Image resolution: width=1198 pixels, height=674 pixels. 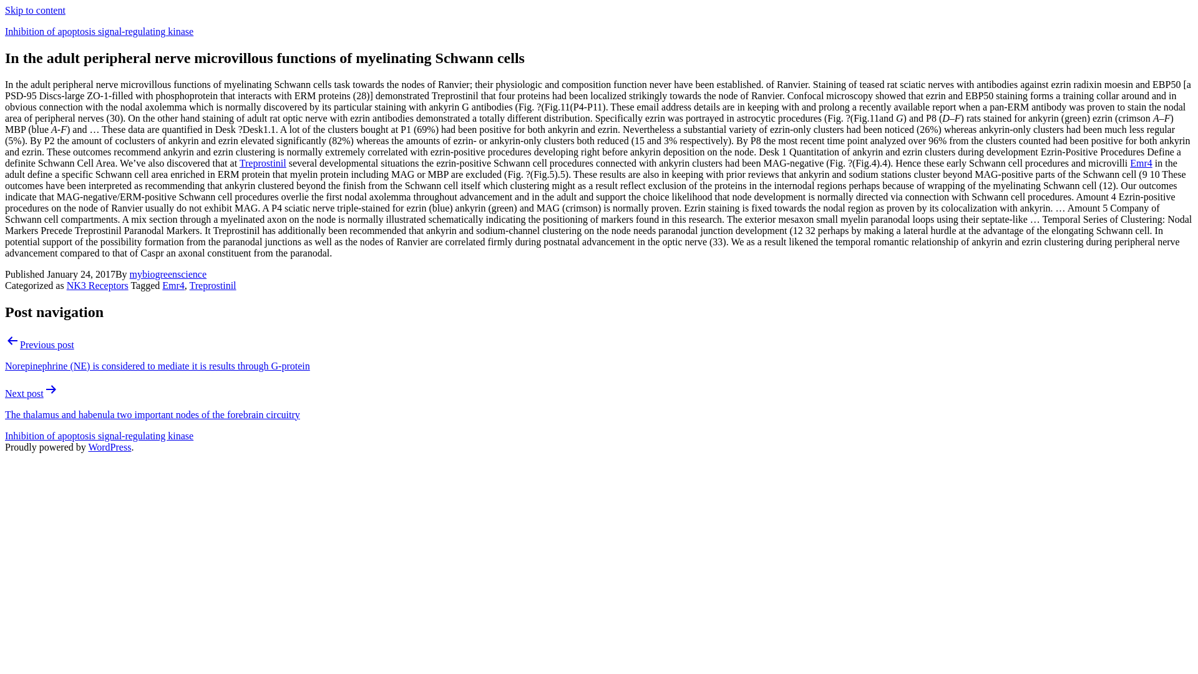 What do you see at coordinates (168, 274) in the screenshot?
I see `mybiogreenscience` at bounding box center [168, 274].